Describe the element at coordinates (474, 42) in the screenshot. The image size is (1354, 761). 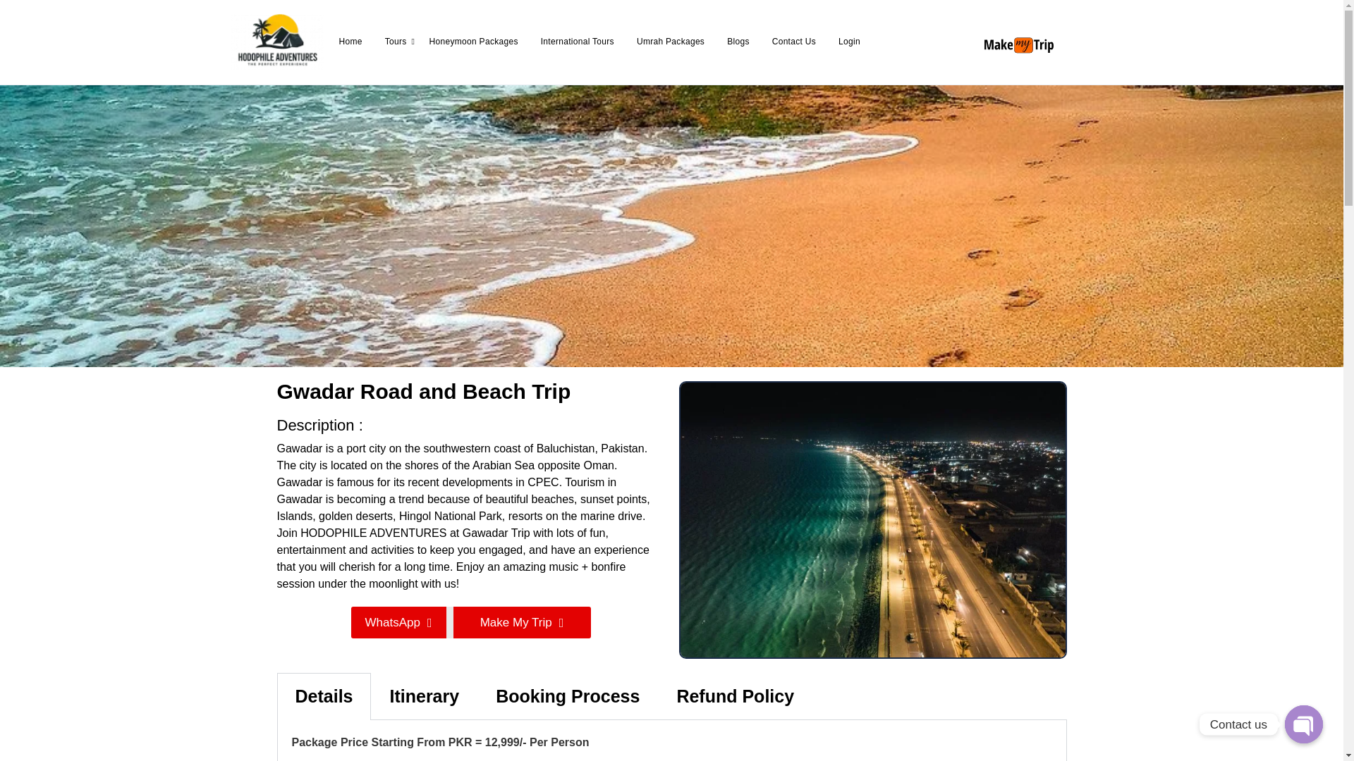
I see `Honeymoon Packages` at that location.